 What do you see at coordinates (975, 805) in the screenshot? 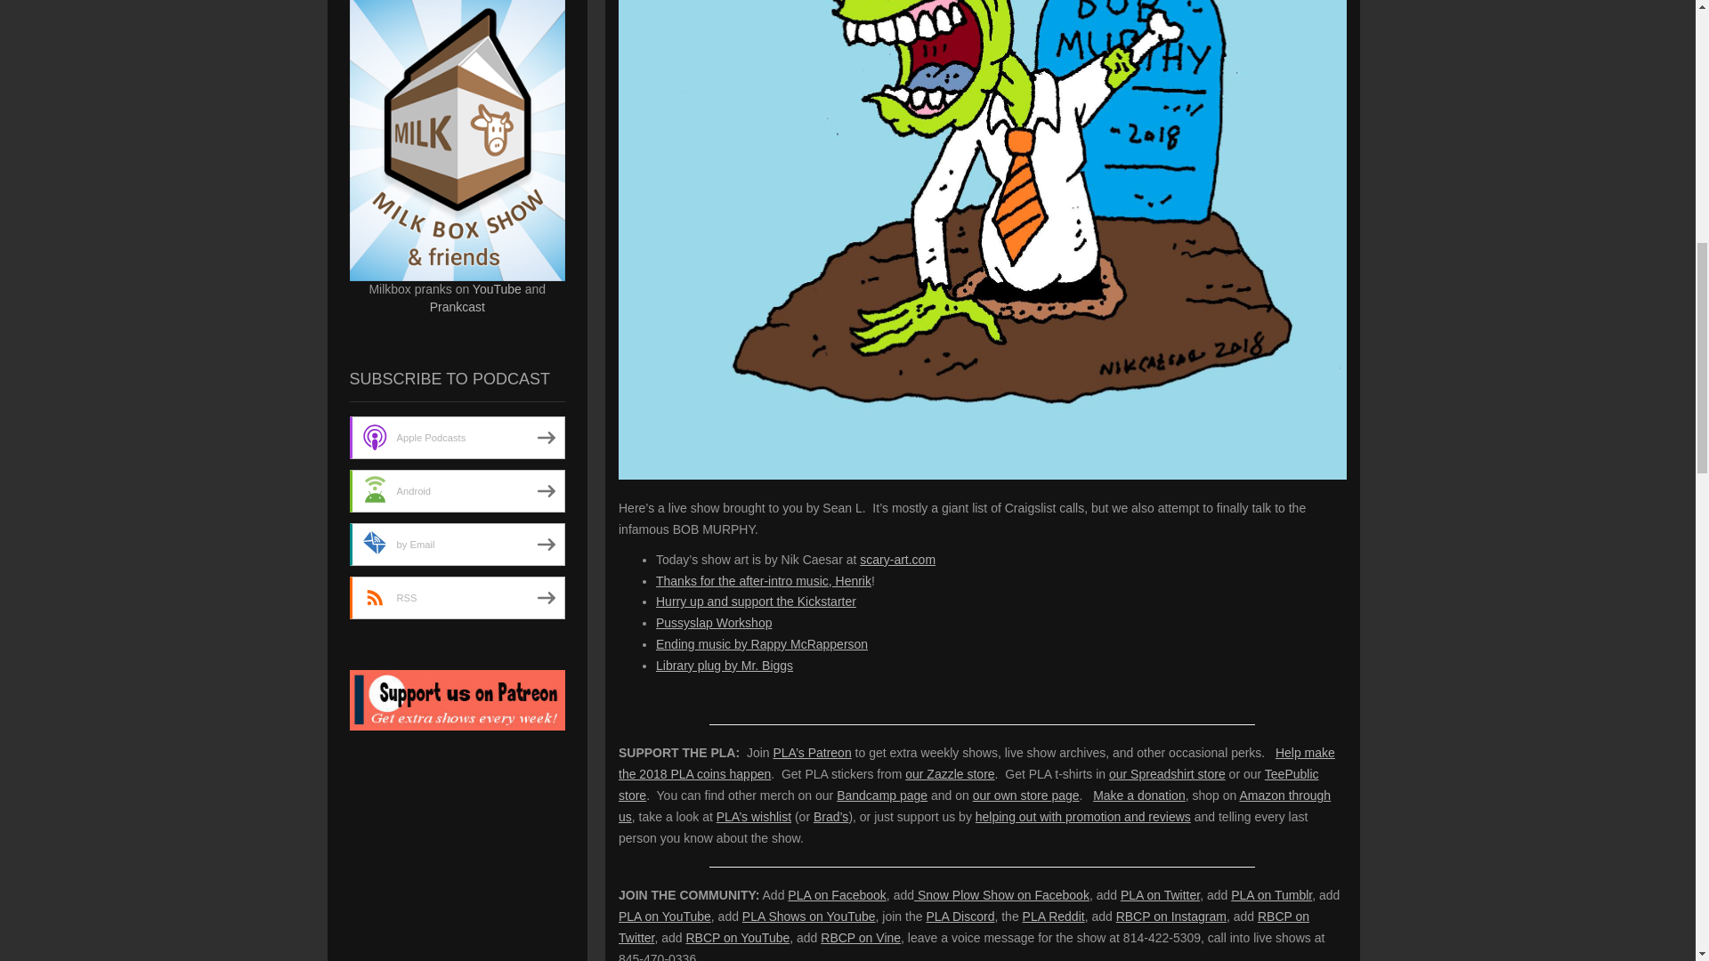
I see `Amazon through us` at bounding box center [975, 805].